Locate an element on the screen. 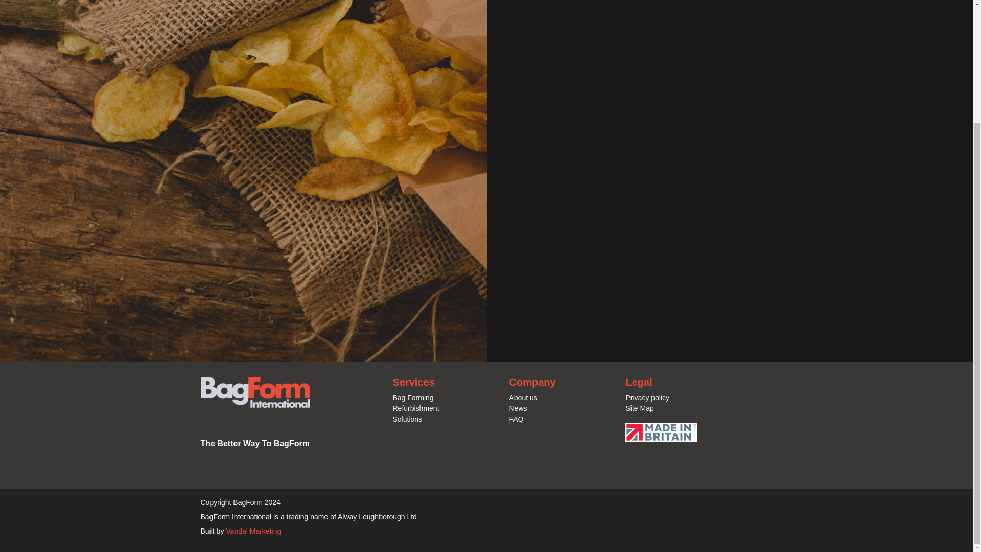  Solutions is located at coordinates (407, 419).